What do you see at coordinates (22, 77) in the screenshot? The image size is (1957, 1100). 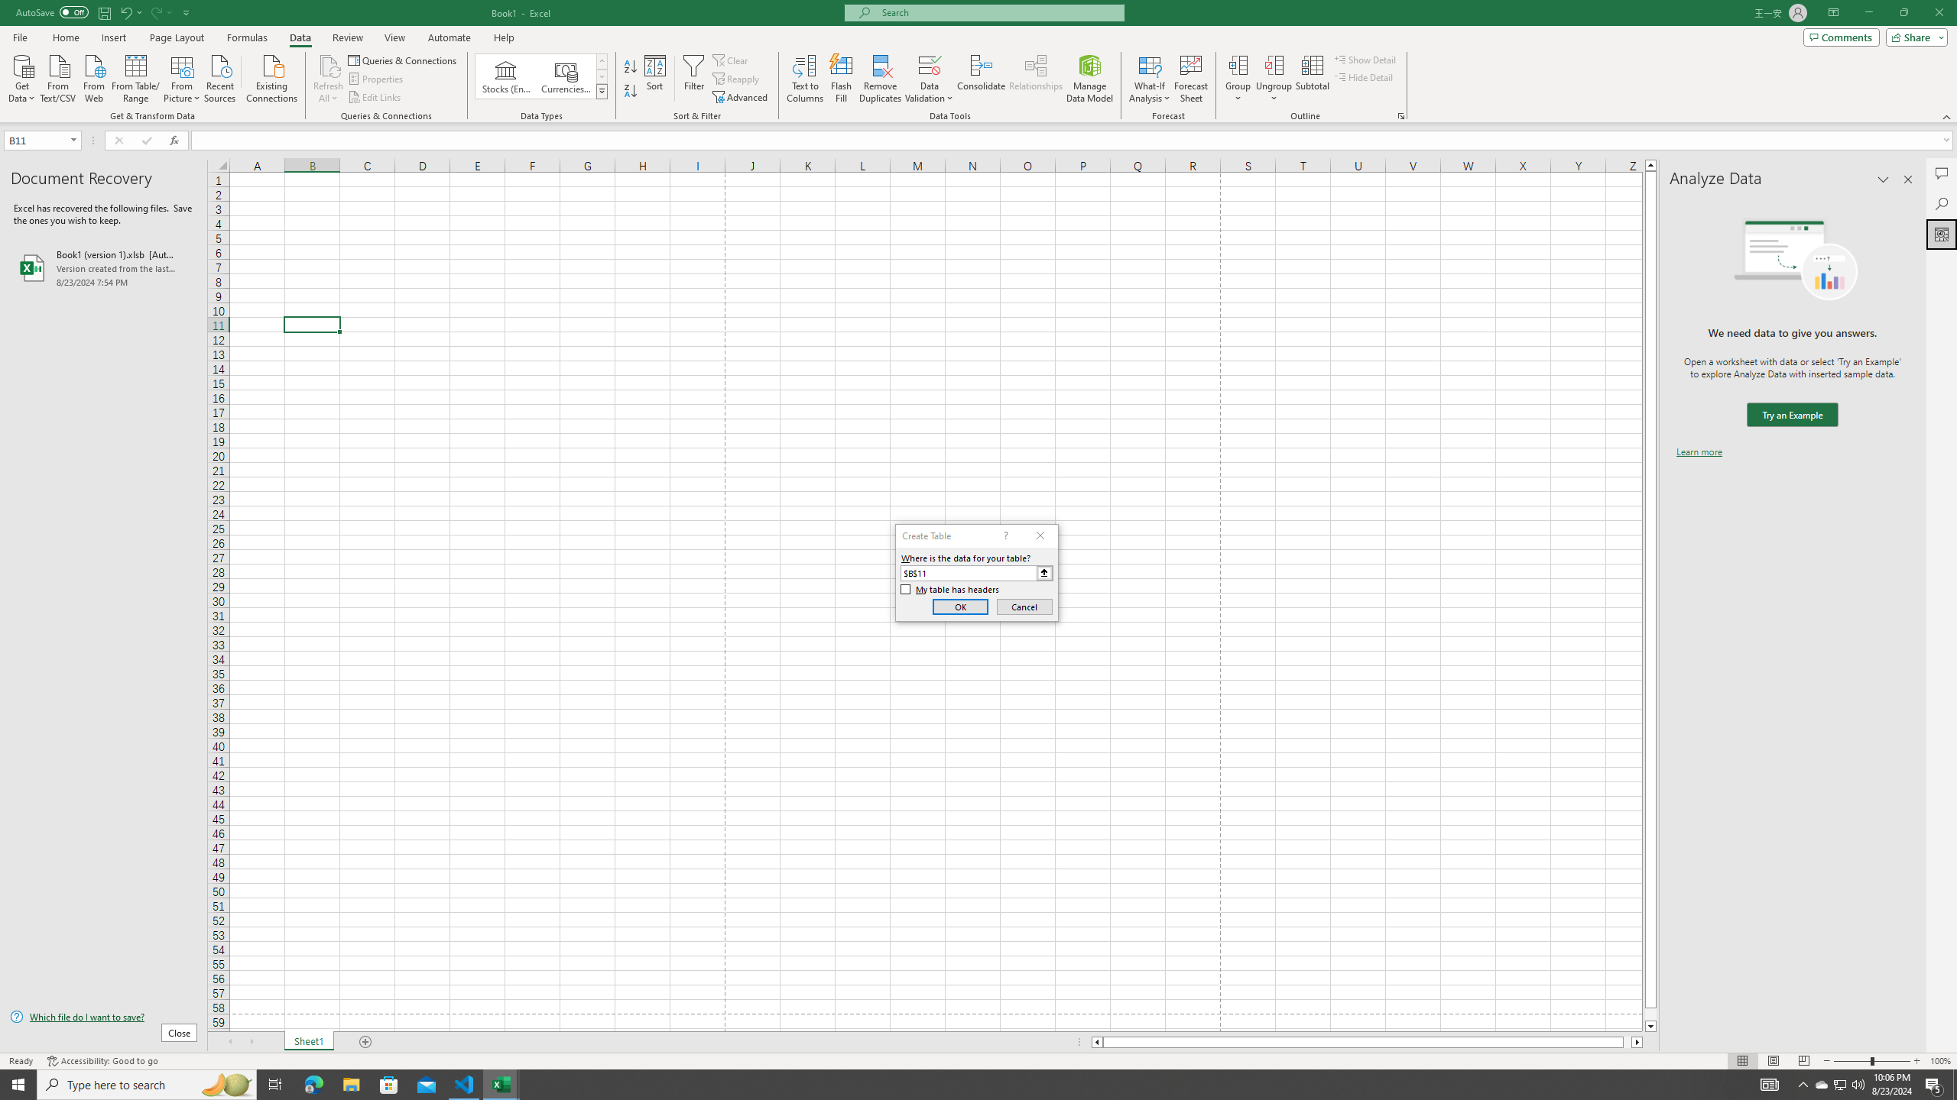 I see `Get Data` at bounding box center [22, 77].